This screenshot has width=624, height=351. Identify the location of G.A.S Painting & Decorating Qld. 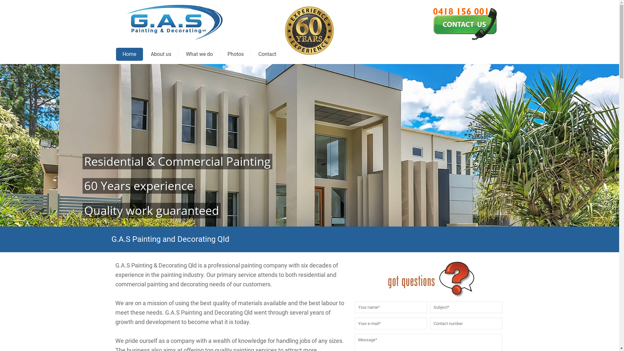
(174, 22).